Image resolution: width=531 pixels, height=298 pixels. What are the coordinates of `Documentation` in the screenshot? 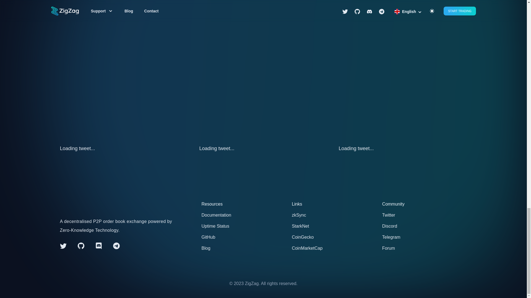 It's located at (243, 215).